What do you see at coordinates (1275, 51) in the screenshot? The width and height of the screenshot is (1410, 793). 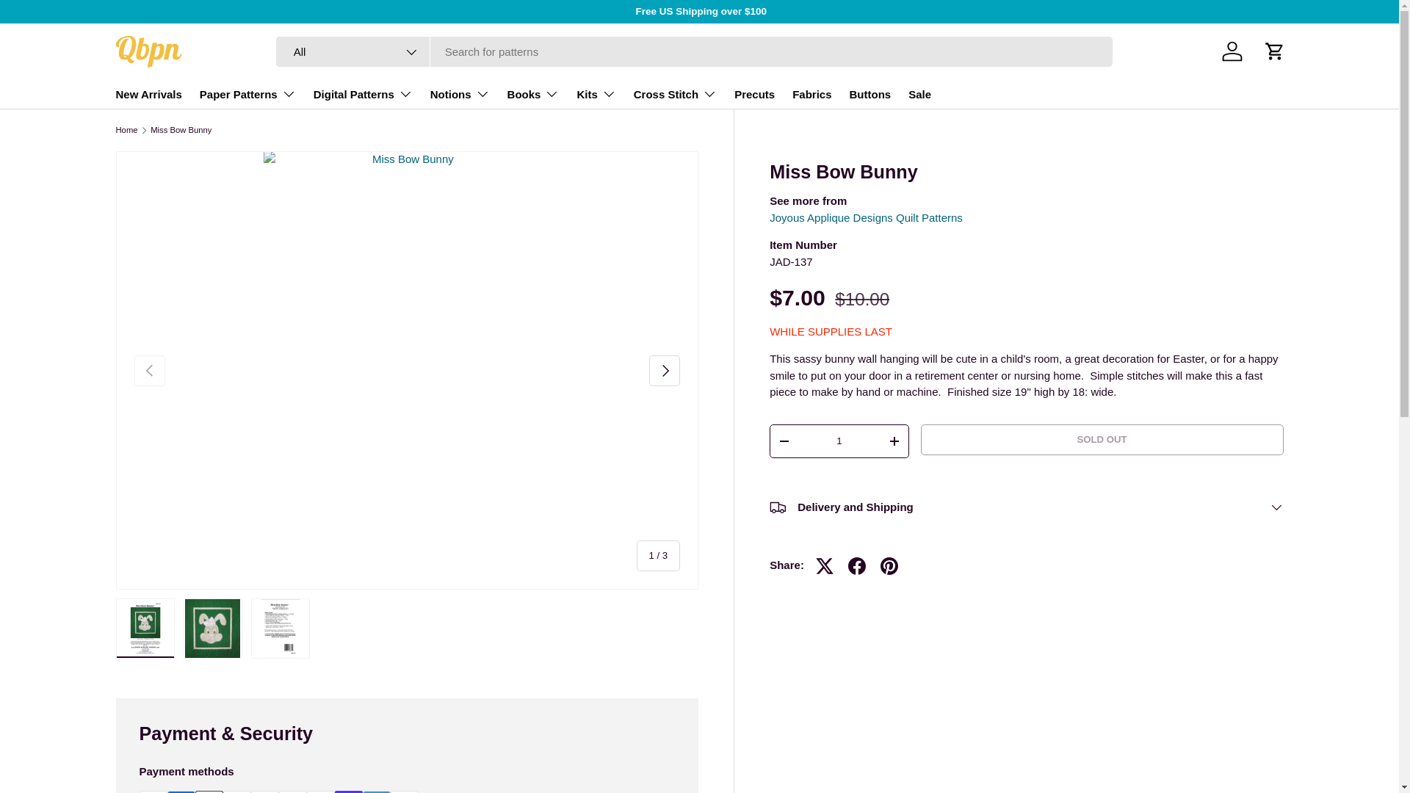 I see `Cart` at bounding box center [1275, 51].